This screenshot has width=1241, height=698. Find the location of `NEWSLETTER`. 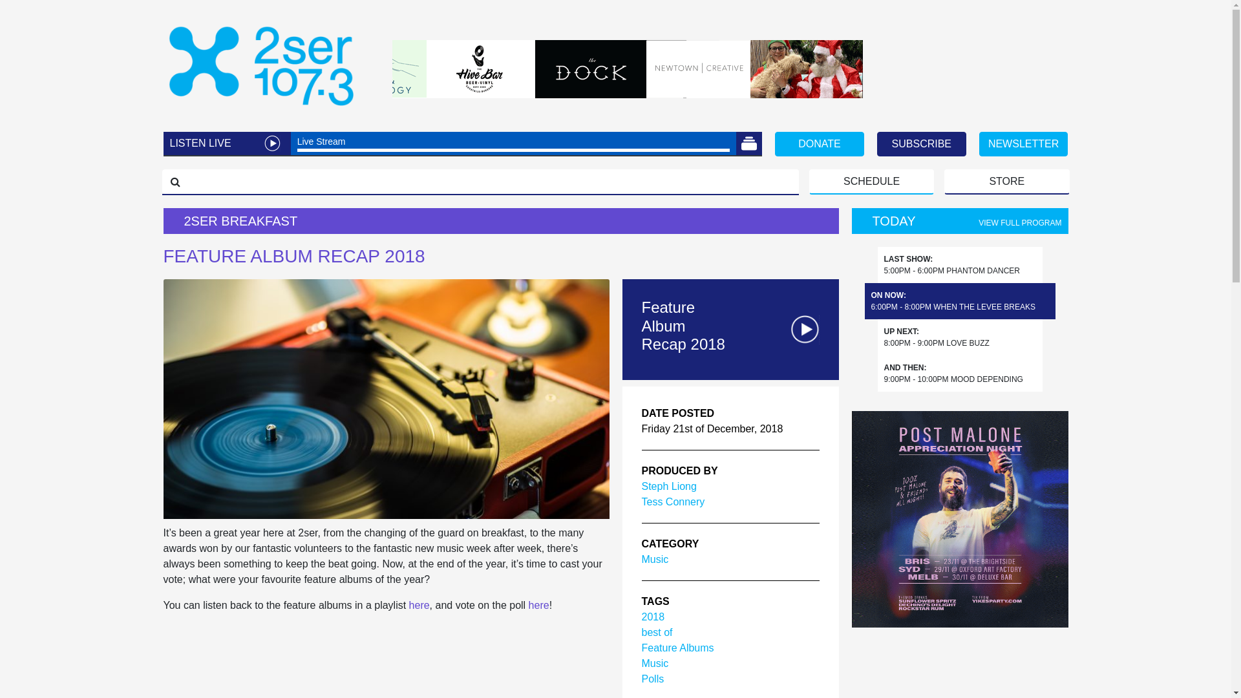

NEWSLETTER is located at coordinates (1024, 144).